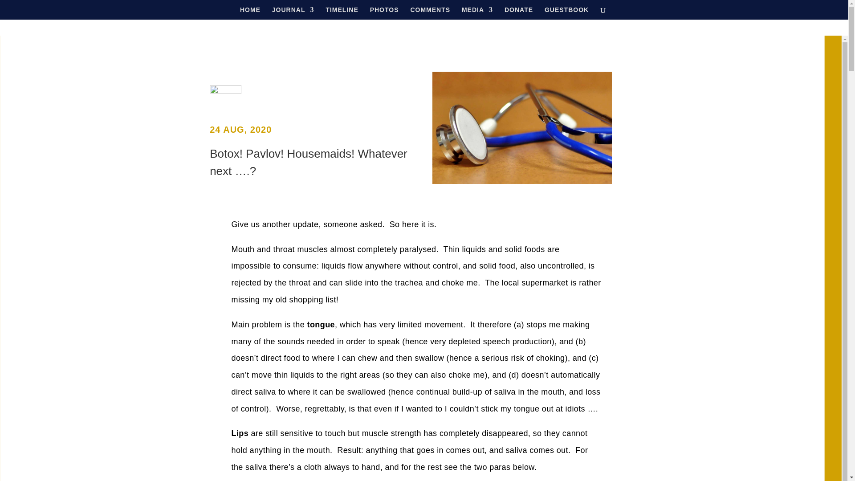  Describe the element at coordinates (430, 13) in the screenshot. I see `COMMENTS` at that location.